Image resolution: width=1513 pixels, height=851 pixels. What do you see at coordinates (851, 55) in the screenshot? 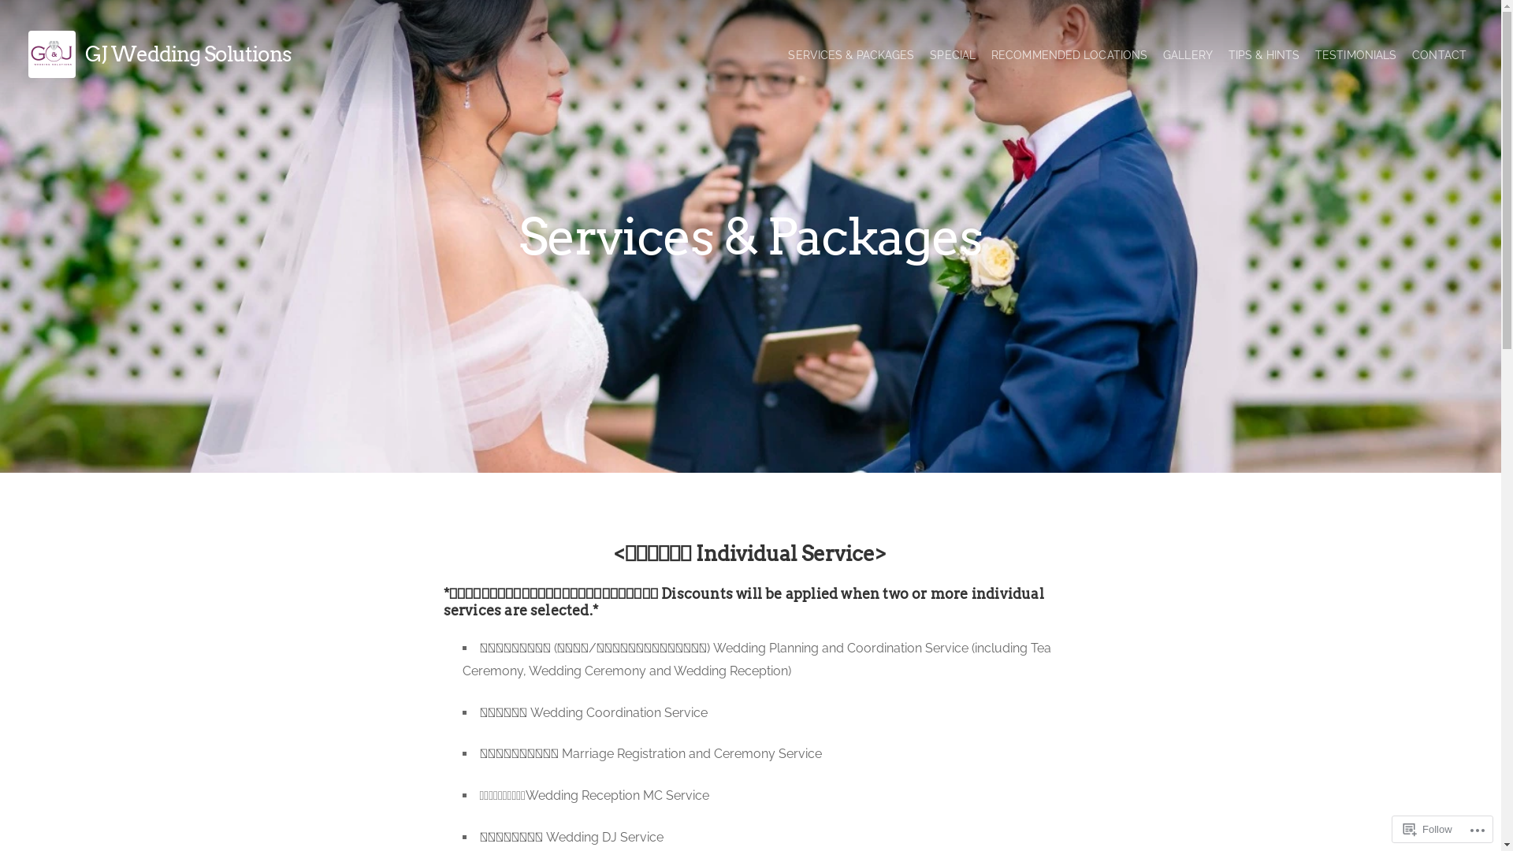
I see `SERVICES & PACKAGES` at bounding box center [851, 55].